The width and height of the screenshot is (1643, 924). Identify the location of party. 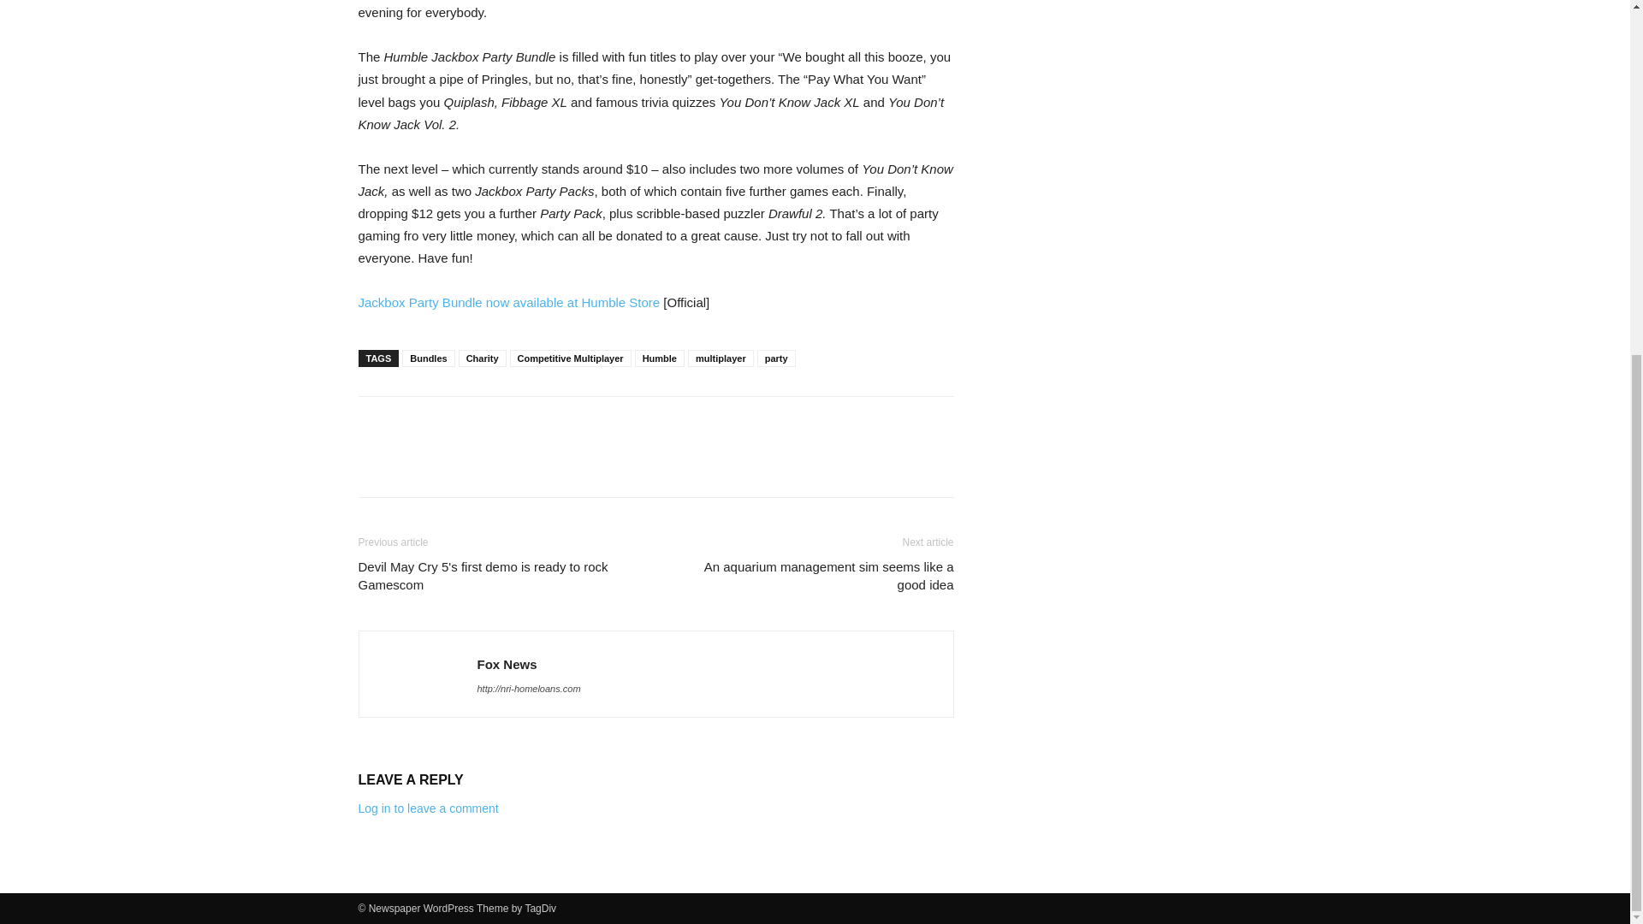
(776, 358).